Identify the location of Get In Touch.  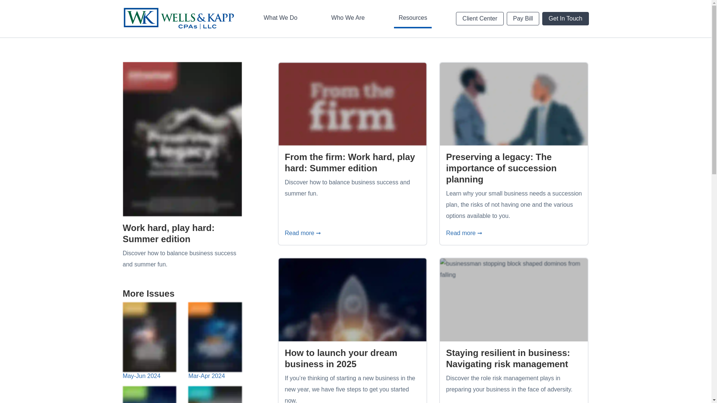
(422, 10).